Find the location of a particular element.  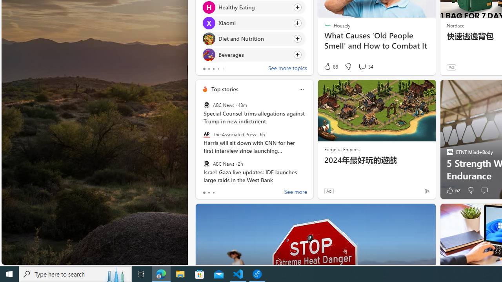

tab-2 is located at coordinates (213, 193).